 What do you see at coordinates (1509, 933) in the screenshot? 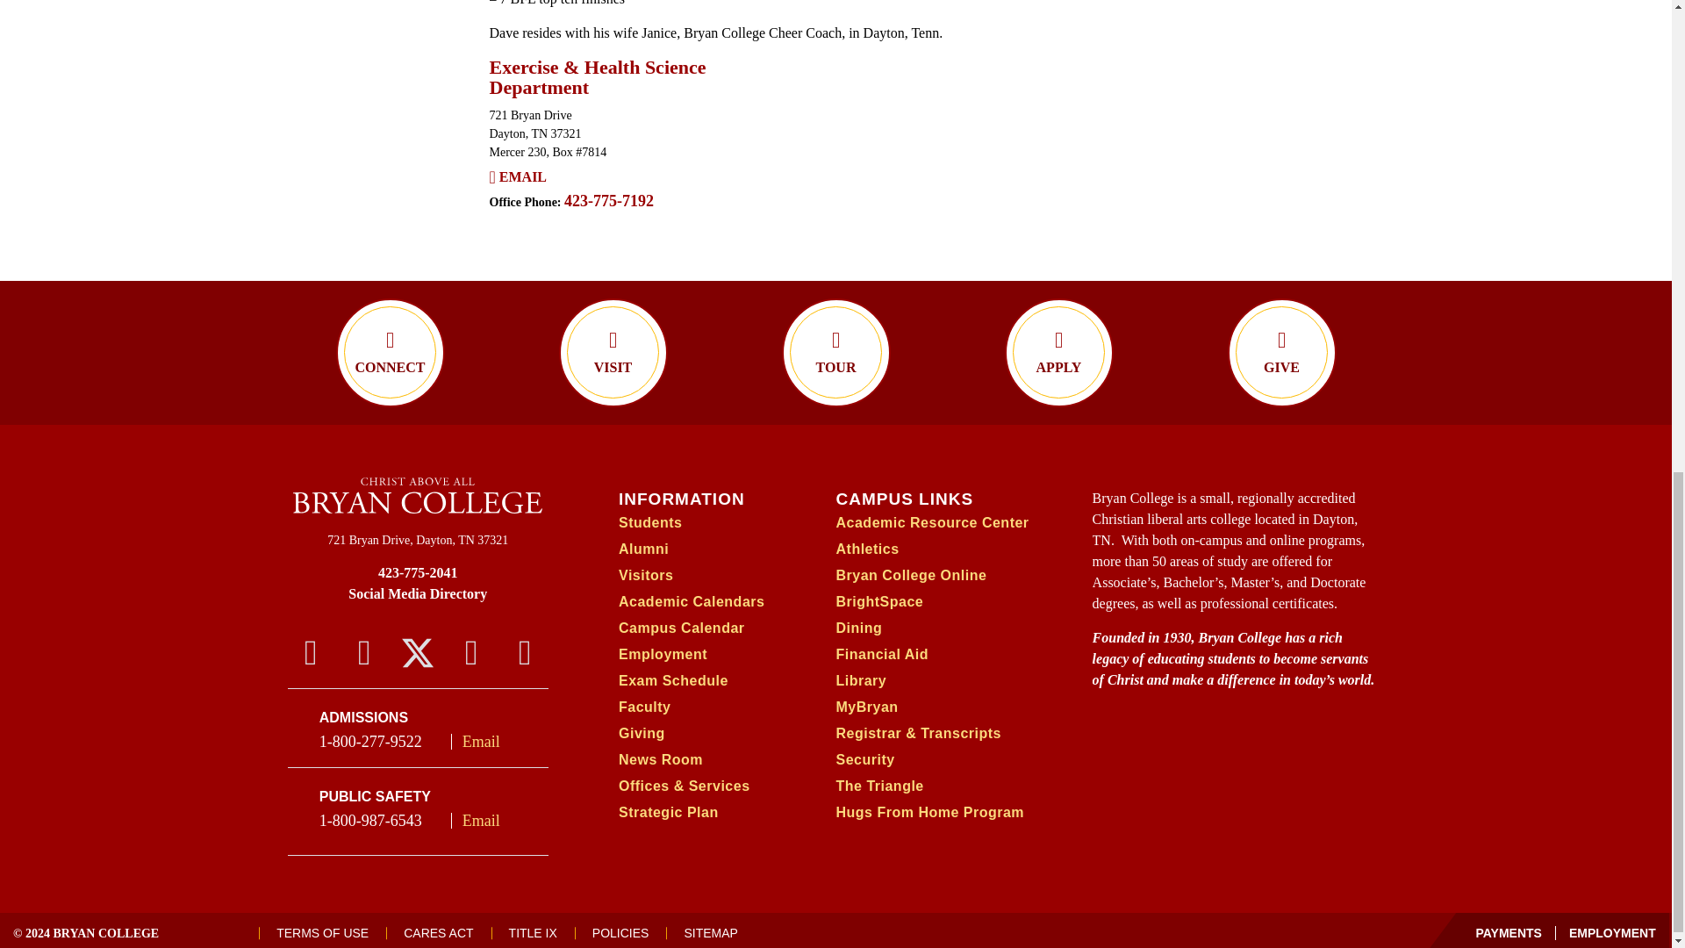
I see `Payments` at bounding box center [1509, 933].